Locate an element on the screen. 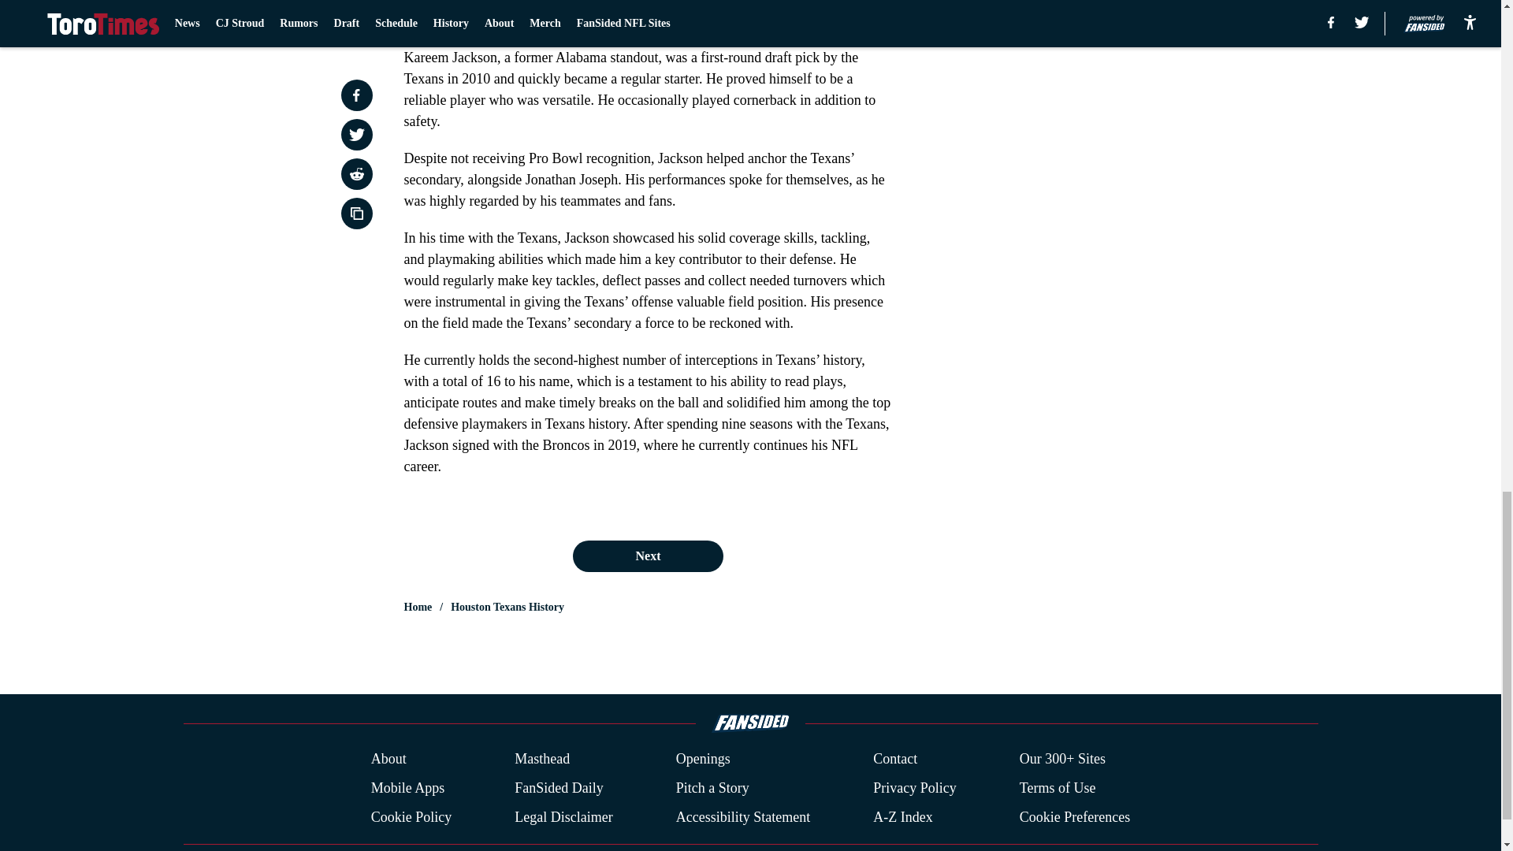 This screenshot has height=851, width=1513. Privacy Policy is located at coordinates (914, 788).